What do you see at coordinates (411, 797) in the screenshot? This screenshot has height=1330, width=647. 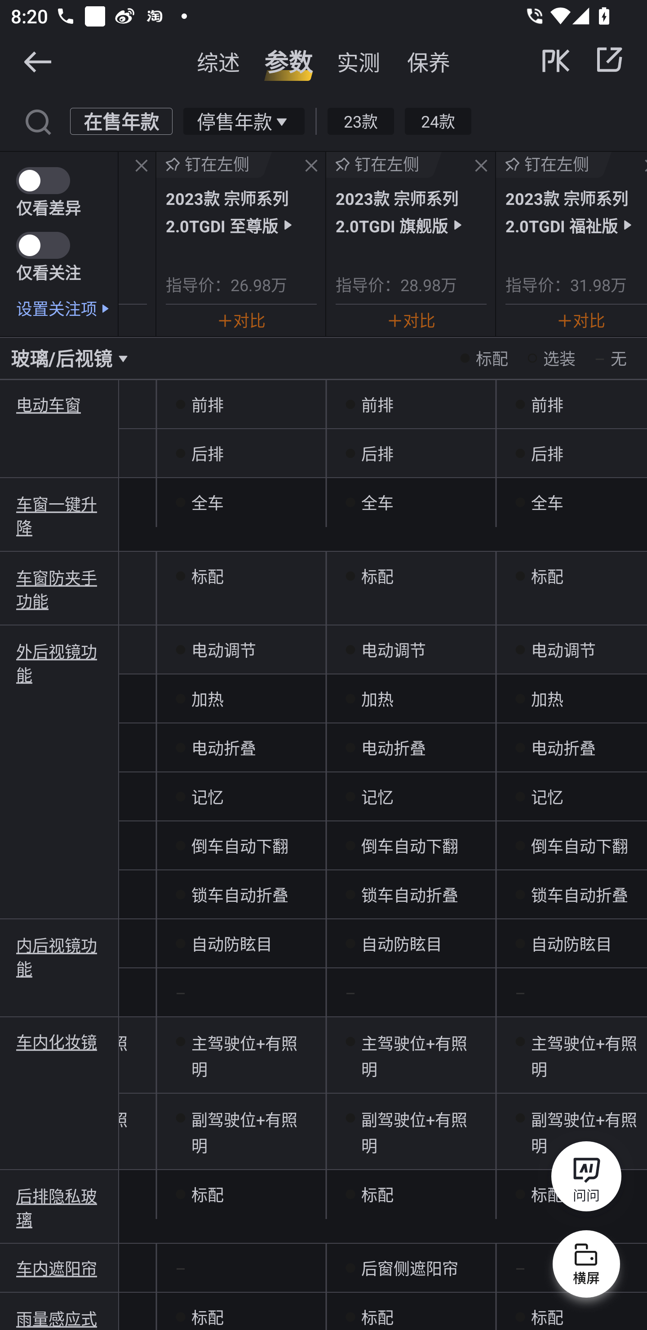 I see `记忆` at bounding box center [411, 797].